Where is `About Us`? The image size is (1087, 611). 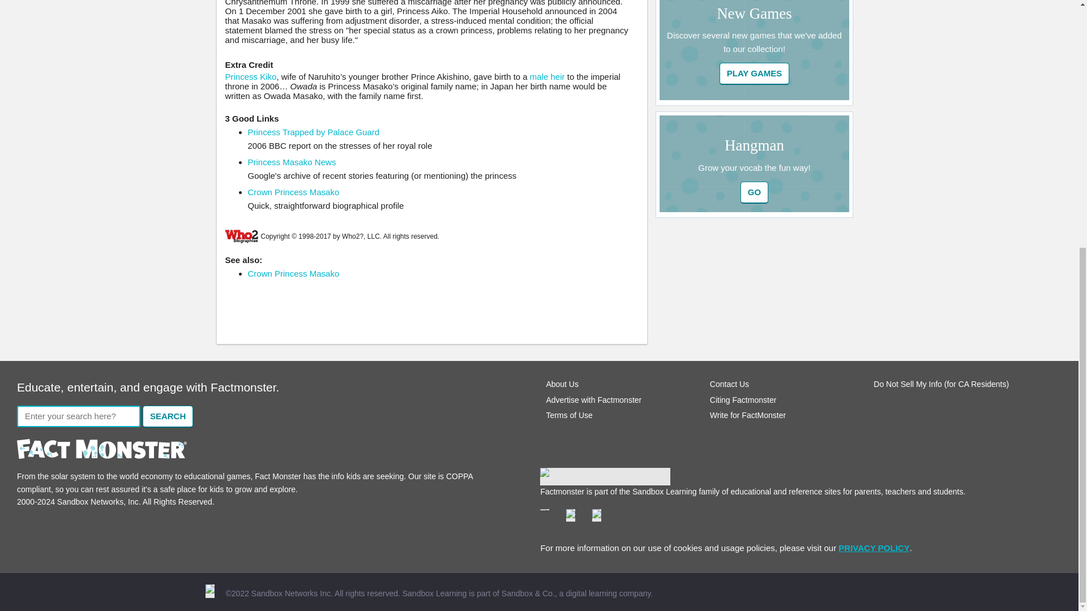 About Us is located at coordinates (562, 384).